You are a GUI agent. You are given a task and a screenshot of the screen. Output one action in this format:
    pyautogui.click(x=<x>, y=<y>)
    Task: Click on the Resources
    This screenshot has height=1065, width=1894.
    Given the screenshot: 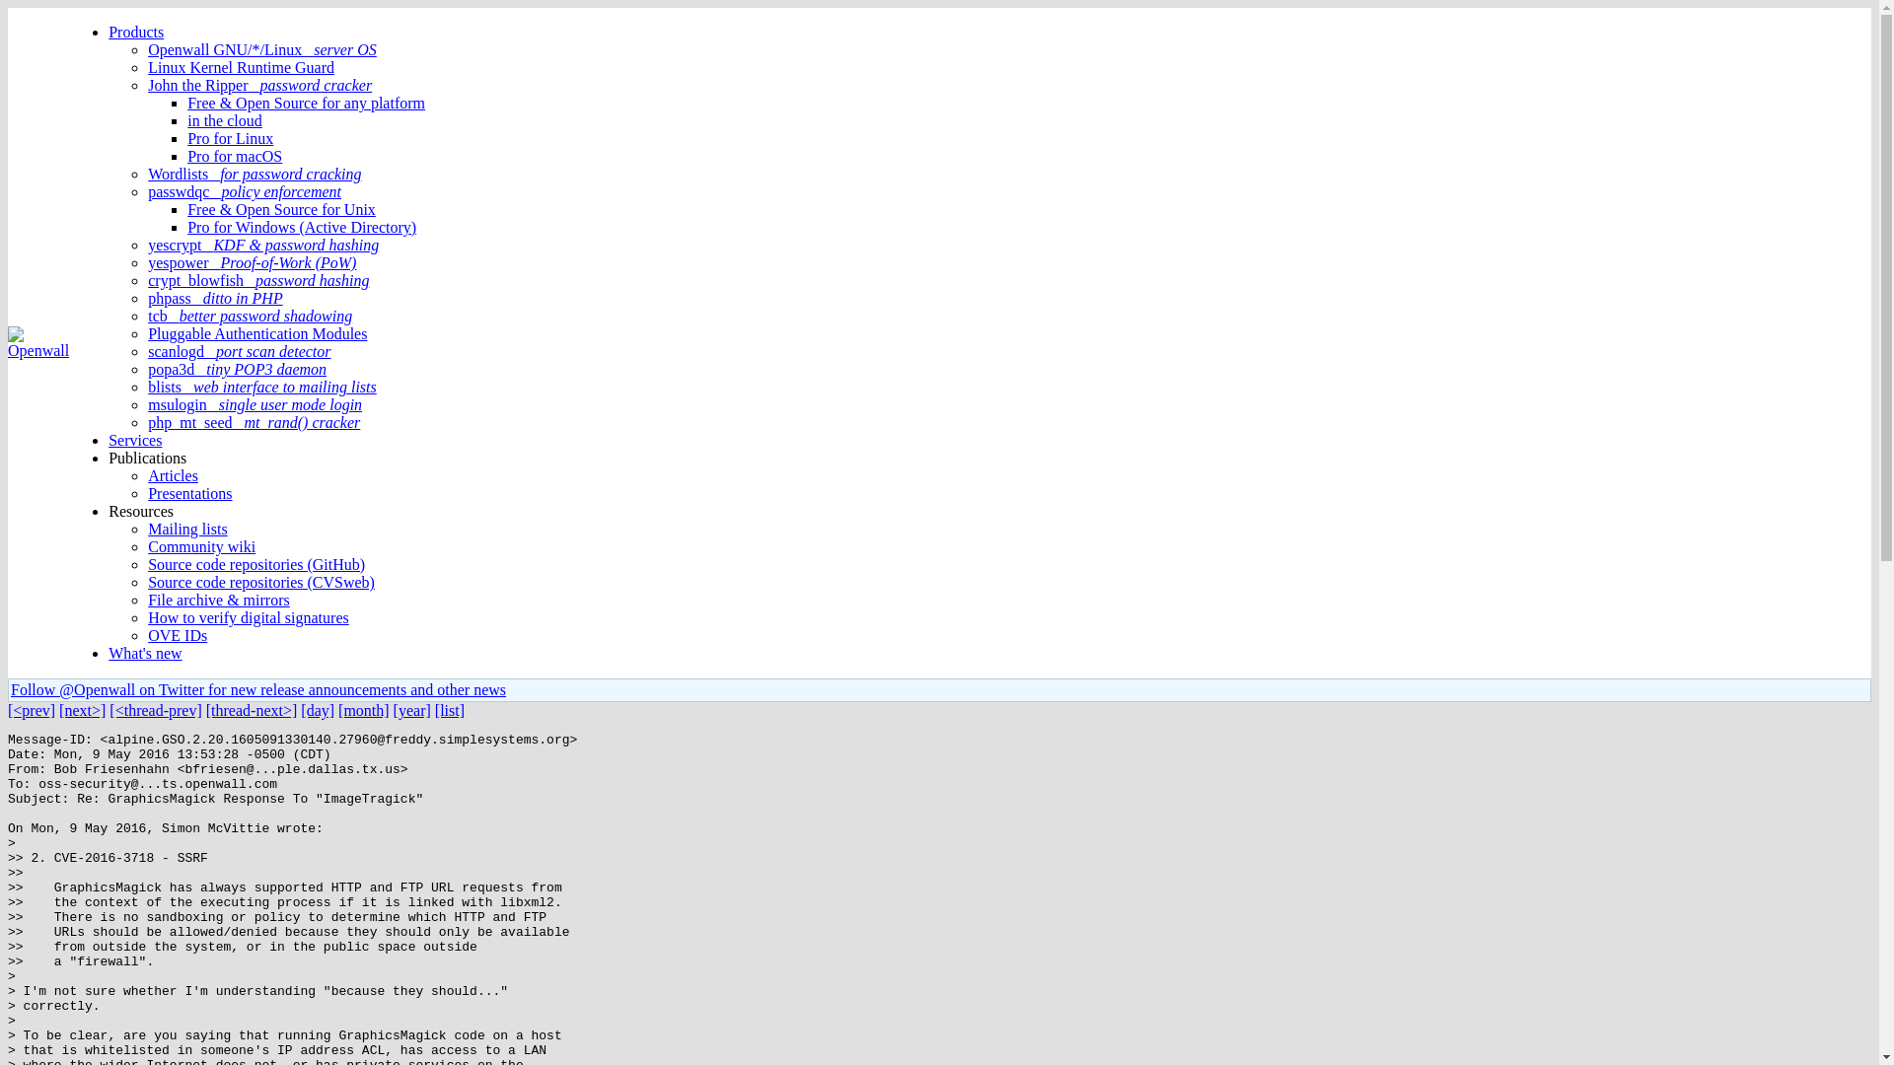 What is the action you would take?
    pyautogui.click(x=140, y=511)
    